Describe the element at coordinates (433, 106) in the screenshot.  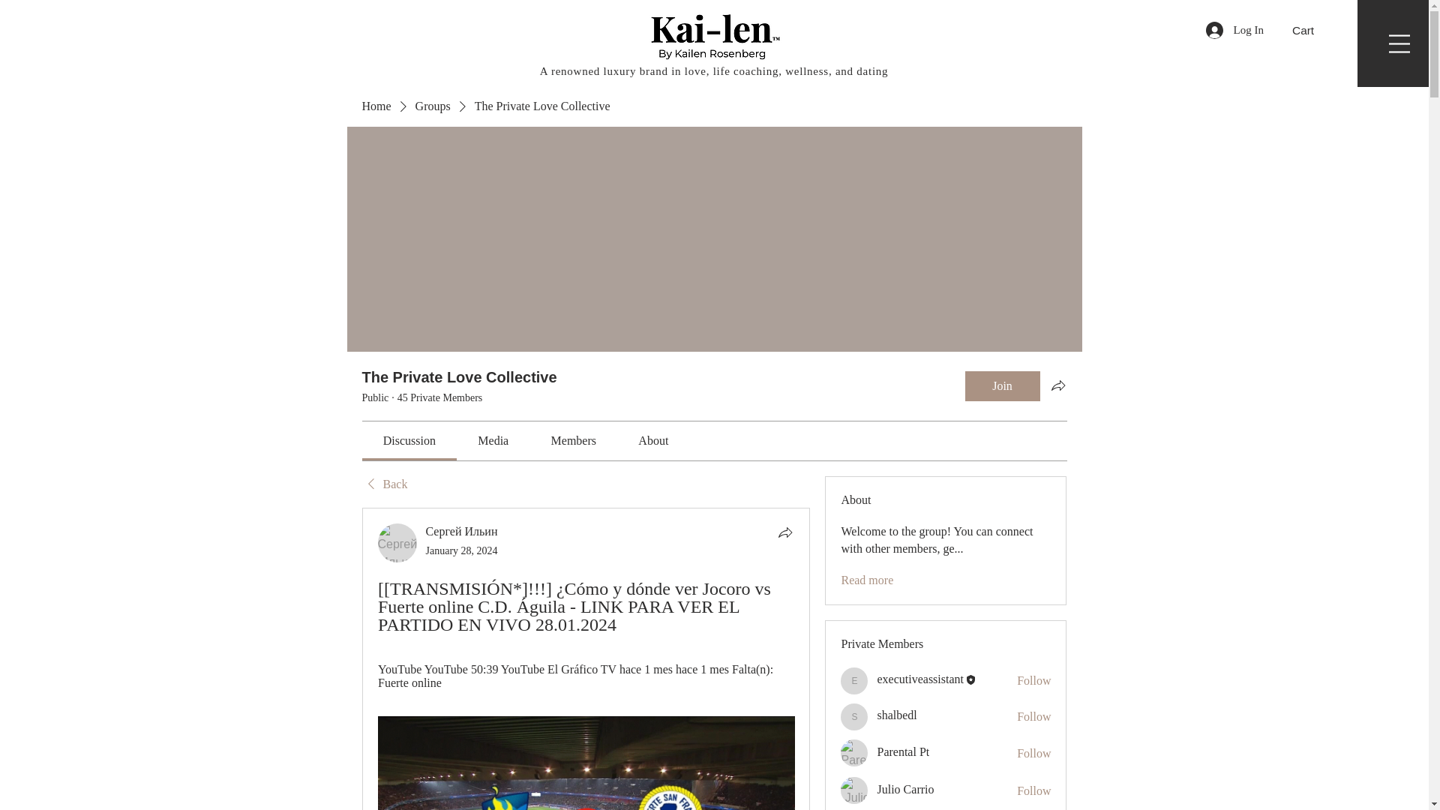
I see `Groups` at that location.